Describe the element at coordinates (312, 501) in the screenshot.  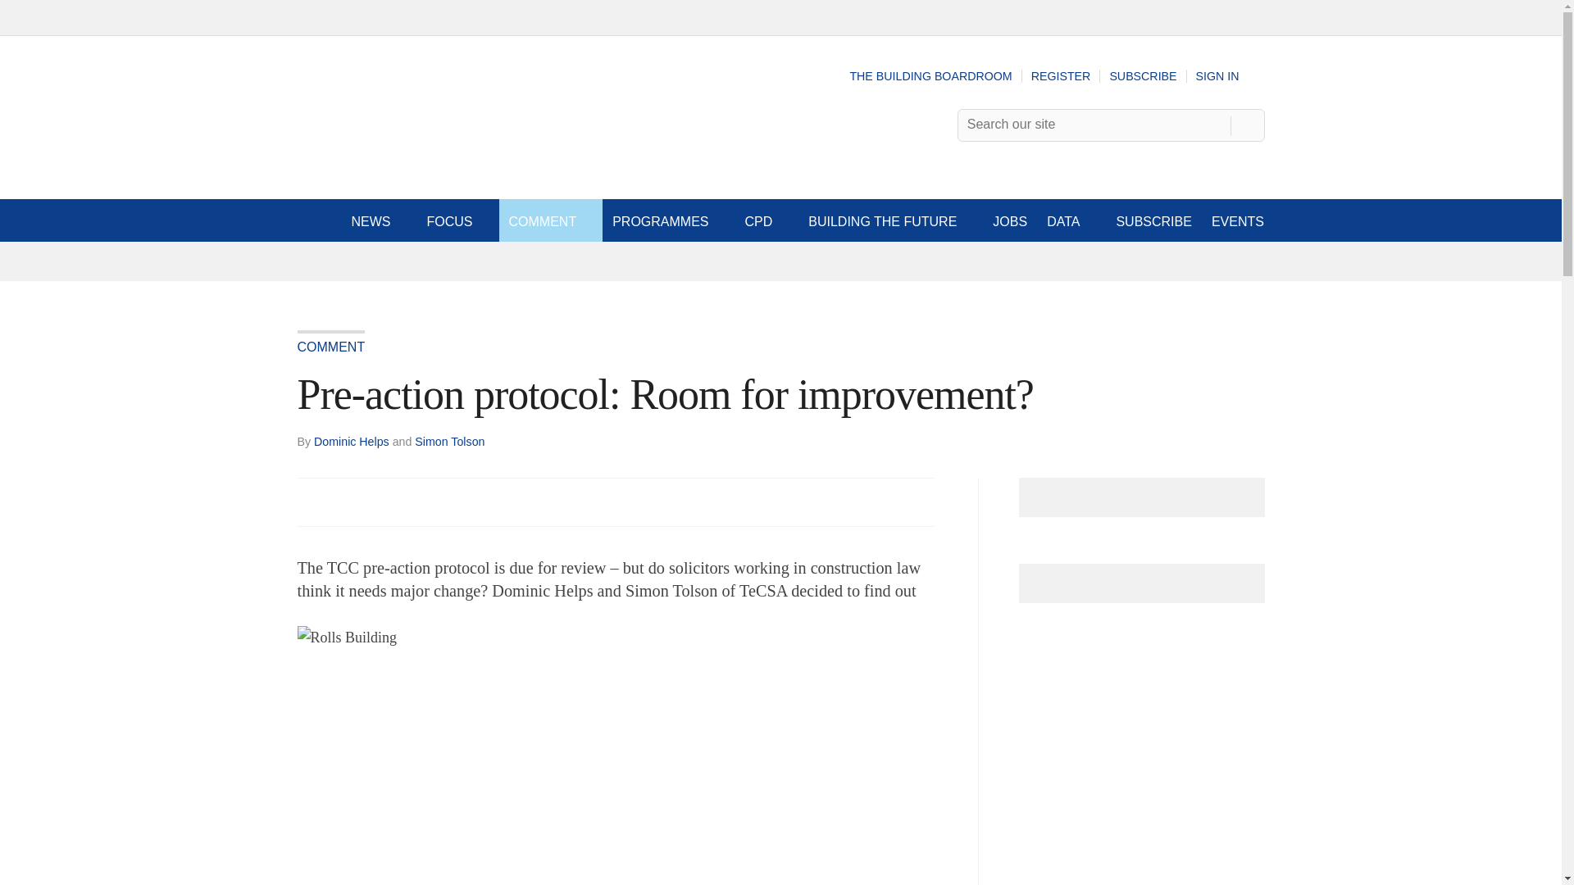
I see `Share this on Facebook` at that location.